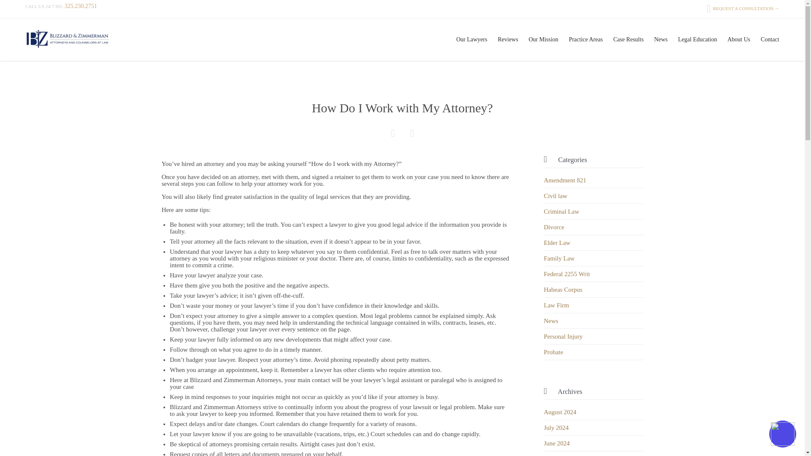 Image resolution: width=811 pixels, height=456 pixels. What do you see at coordinates (585, 40) in the screenshot?
I see `Practice Areas` at bounding box center [585, 40].